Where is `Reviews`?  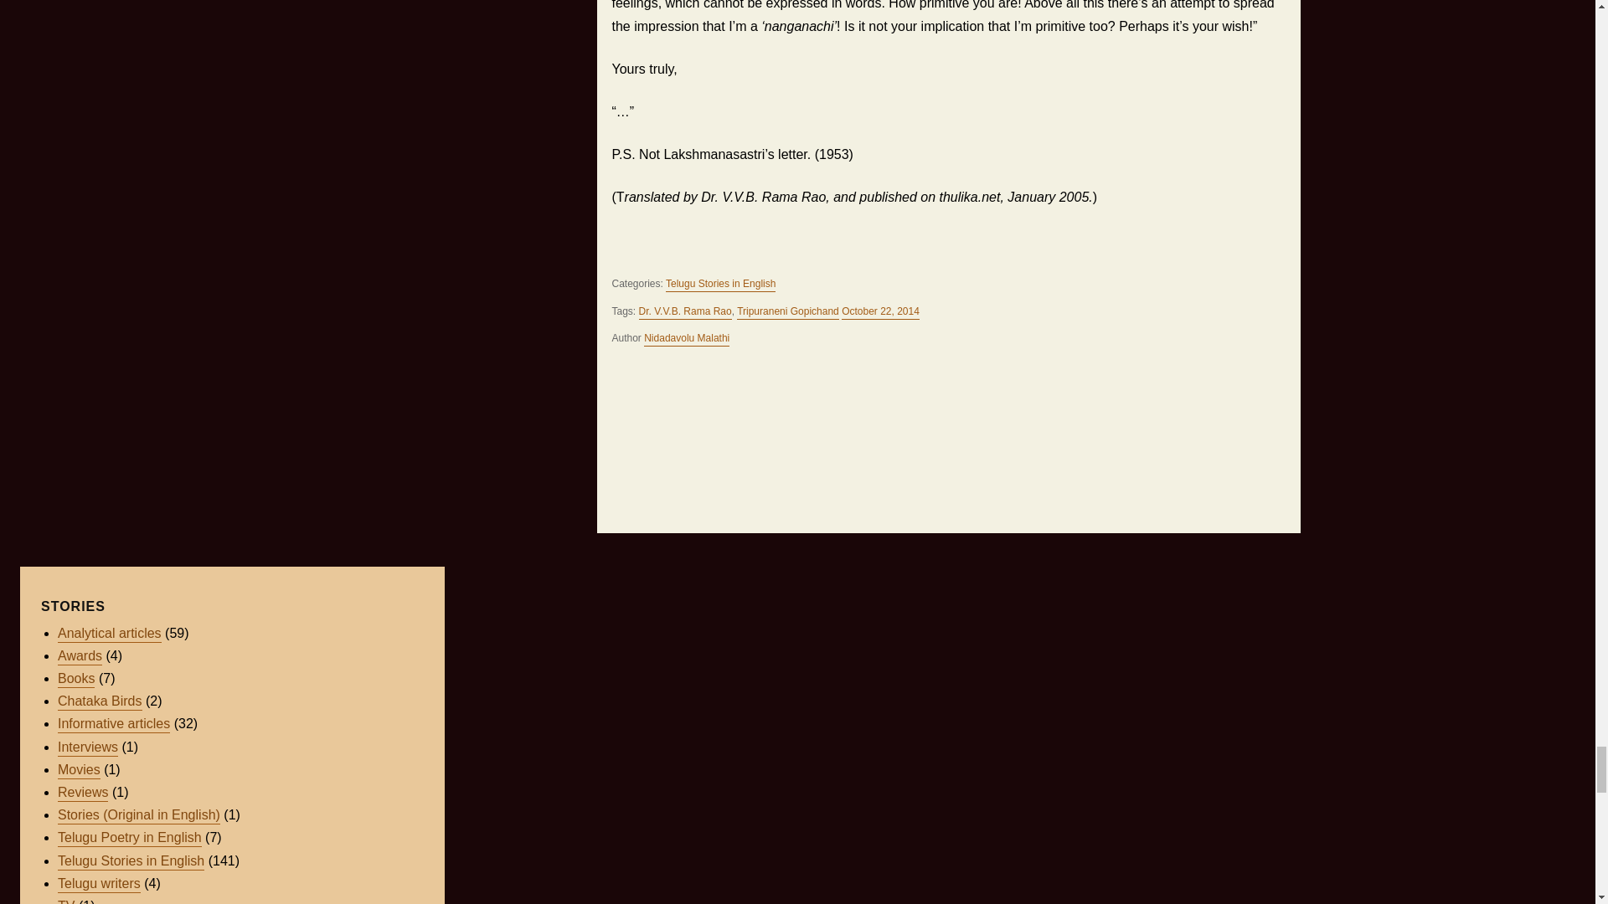
Reviews is located at coordinates (82, 794).